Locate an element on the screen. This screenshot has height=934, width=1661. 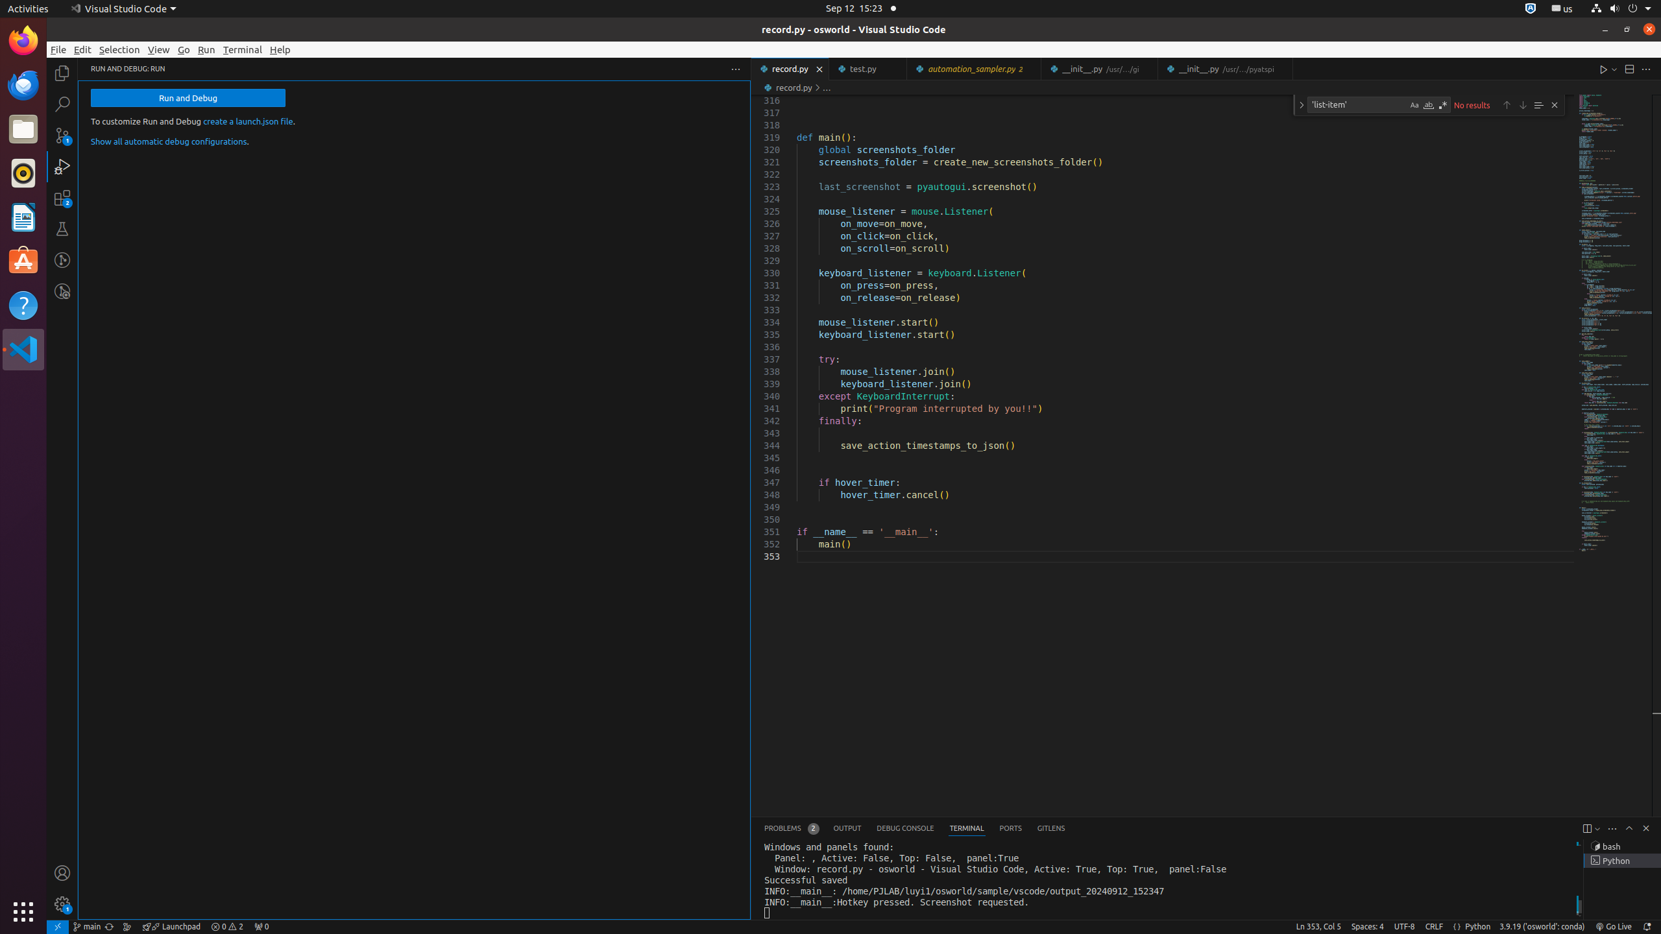
Editor Language Status: Auto Import Completions: false, next: Type Checking: off is located at coordinates (1457, 927).